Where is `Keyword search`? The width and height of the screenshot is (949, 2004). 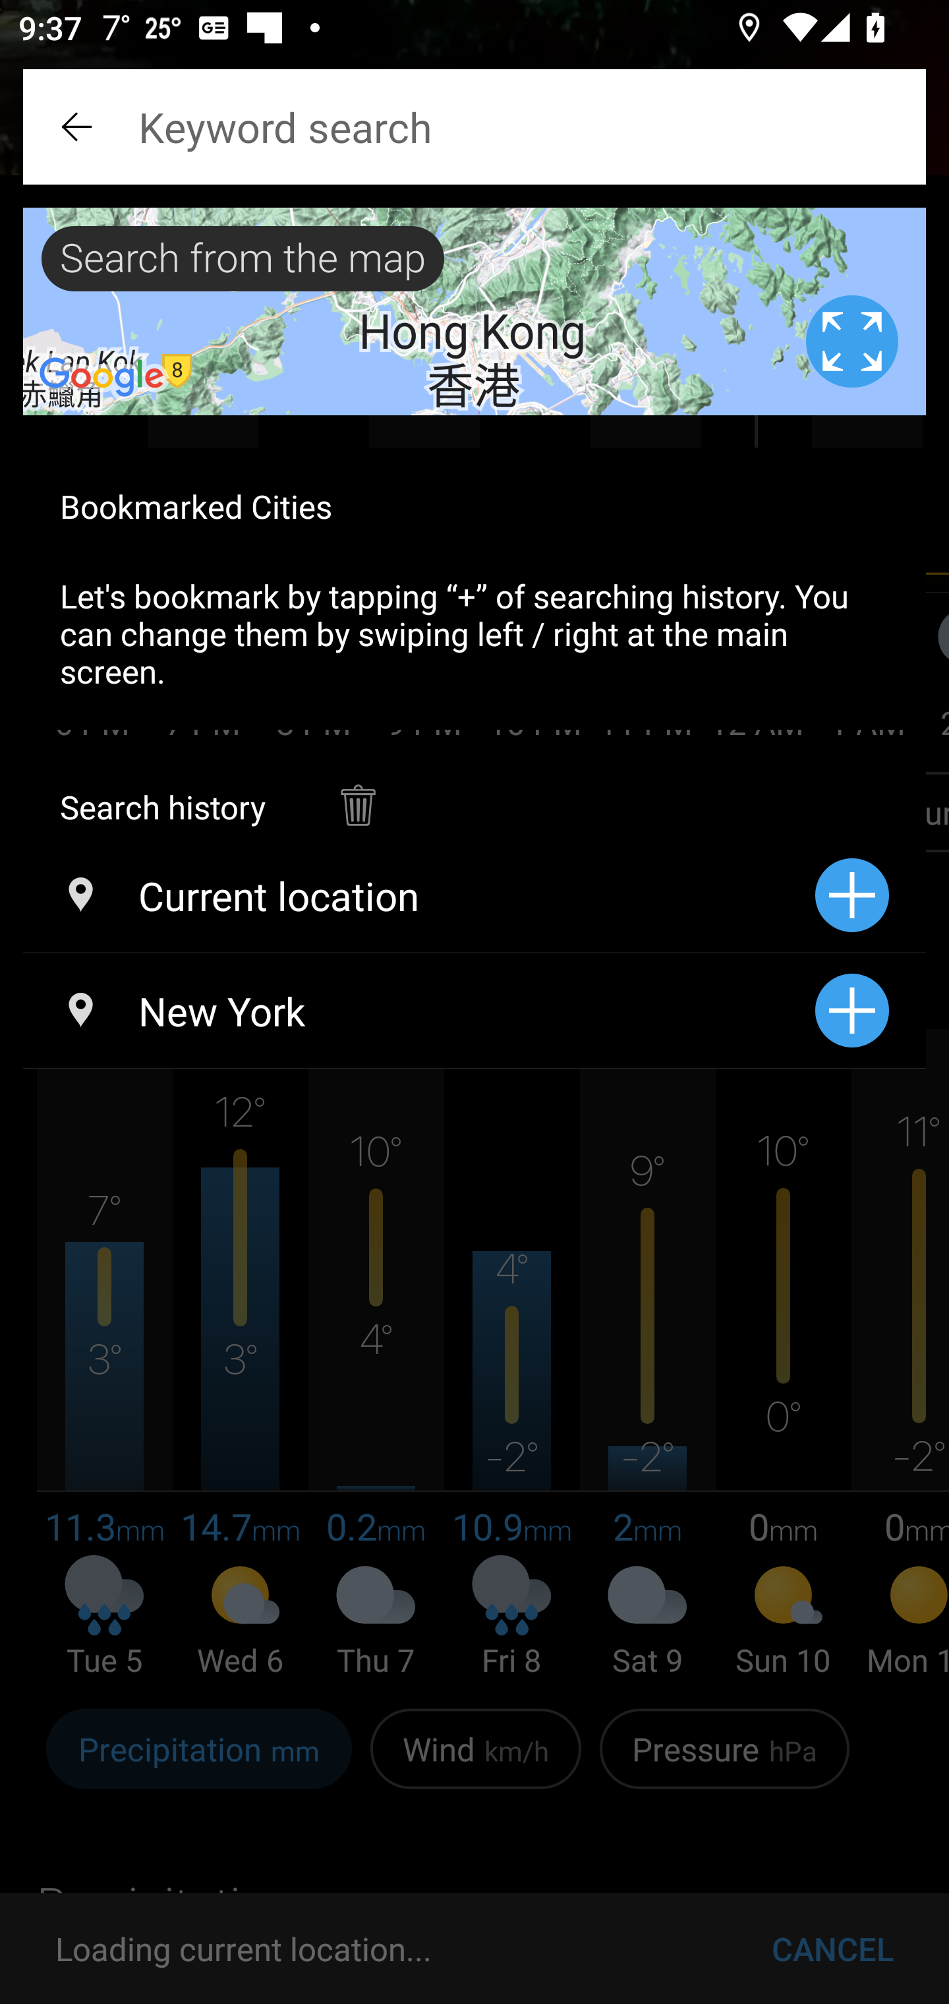
Keyword search is located at coordinates (474, 127).